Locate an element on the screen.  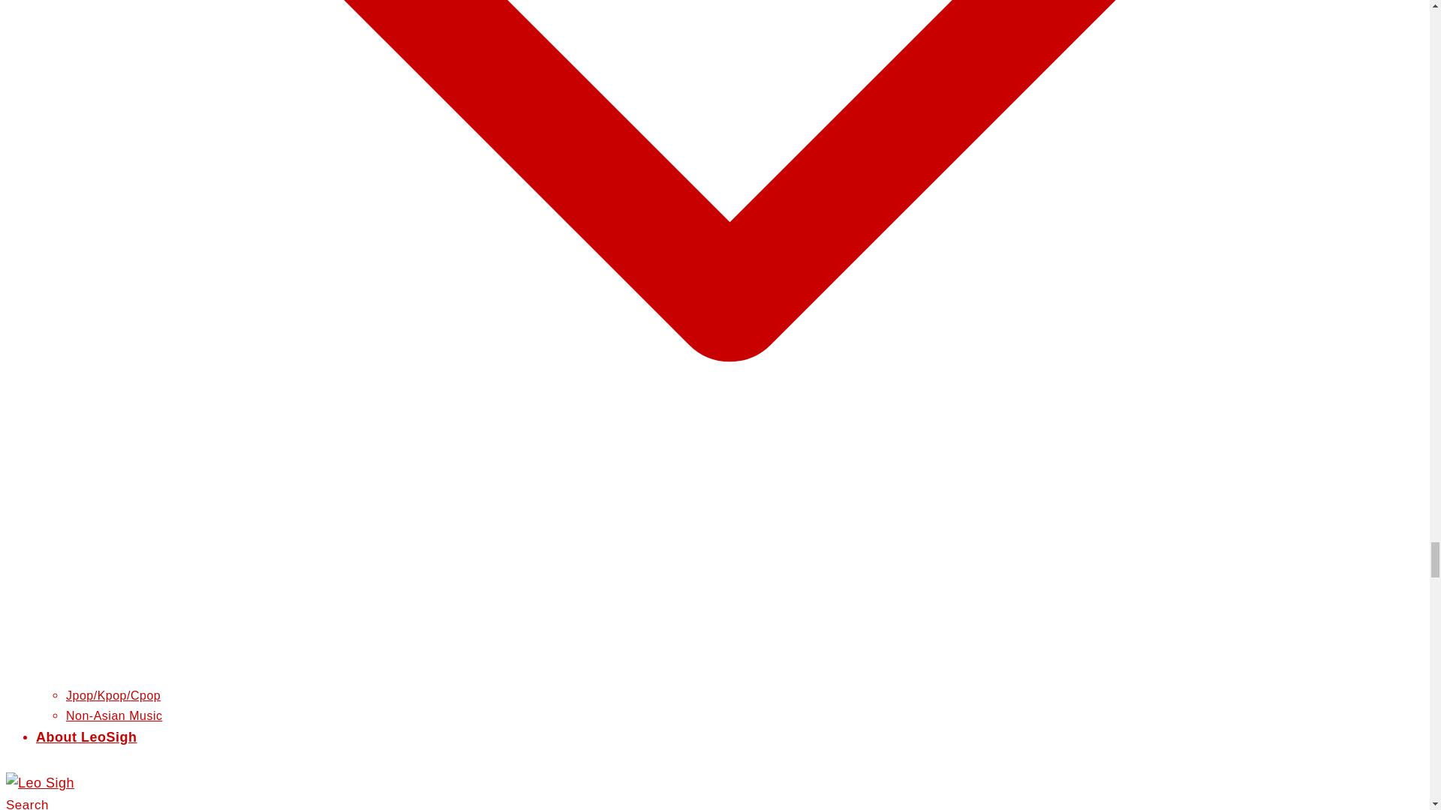
About LeoSigh is located at coordinates (86, 737).